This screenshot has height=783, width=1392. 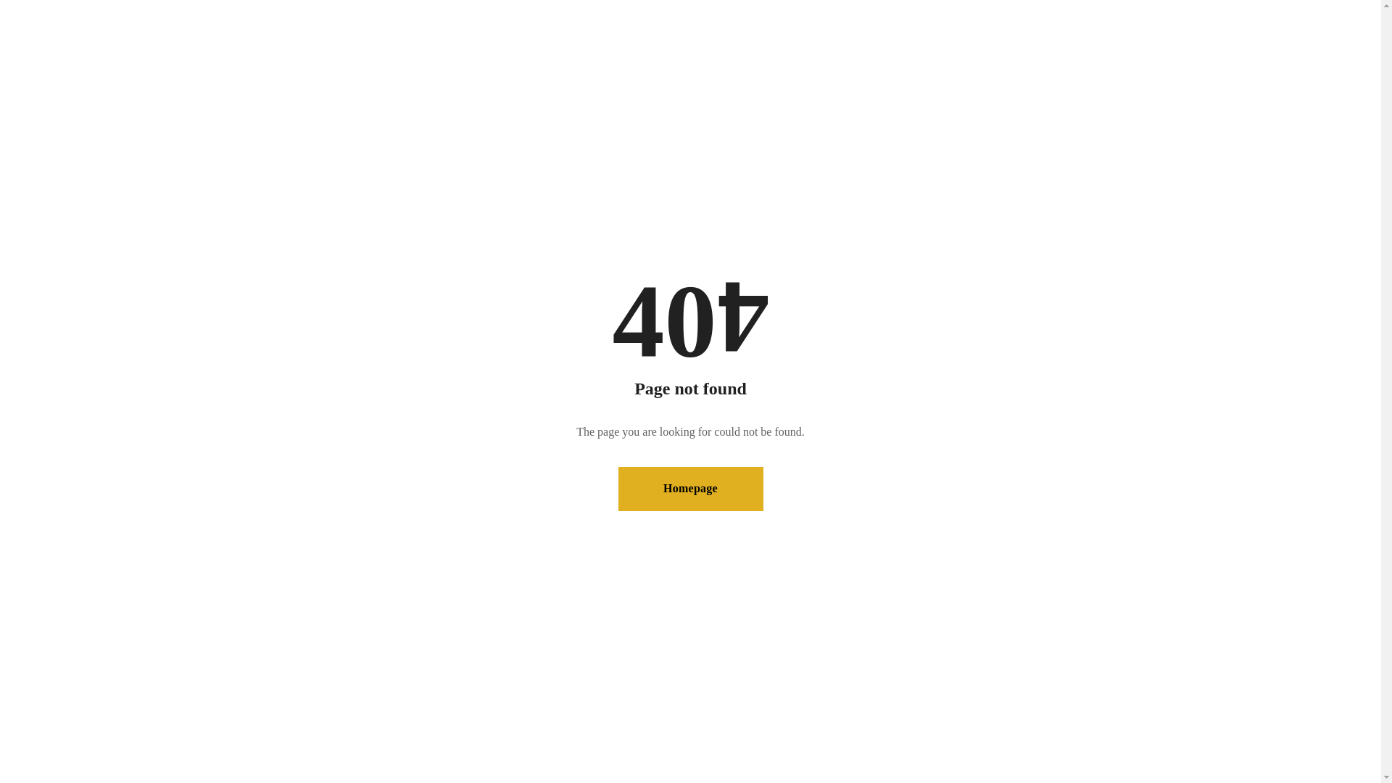 I want to click on Homepage, so click(x=690, y=489).